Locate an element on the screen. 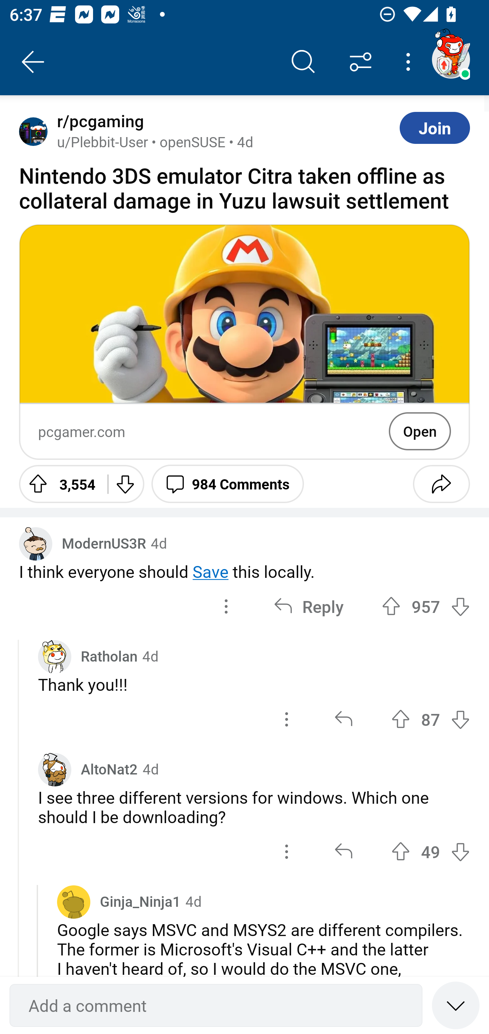  Upvote 87 87 votes Downvote is located at coordinates (431, 719).